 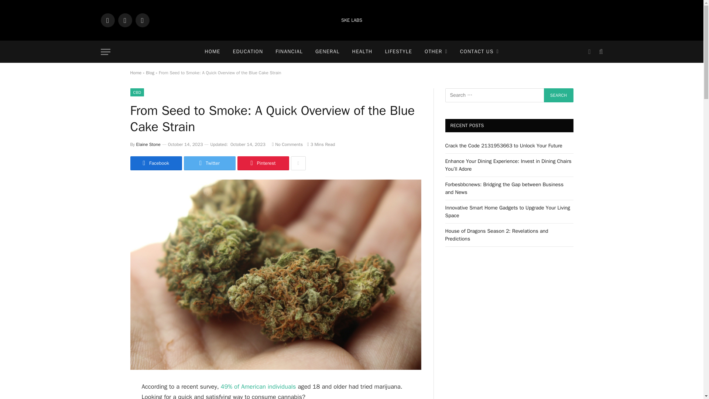 I want to click on Instagram, so click(x=142, y=20).